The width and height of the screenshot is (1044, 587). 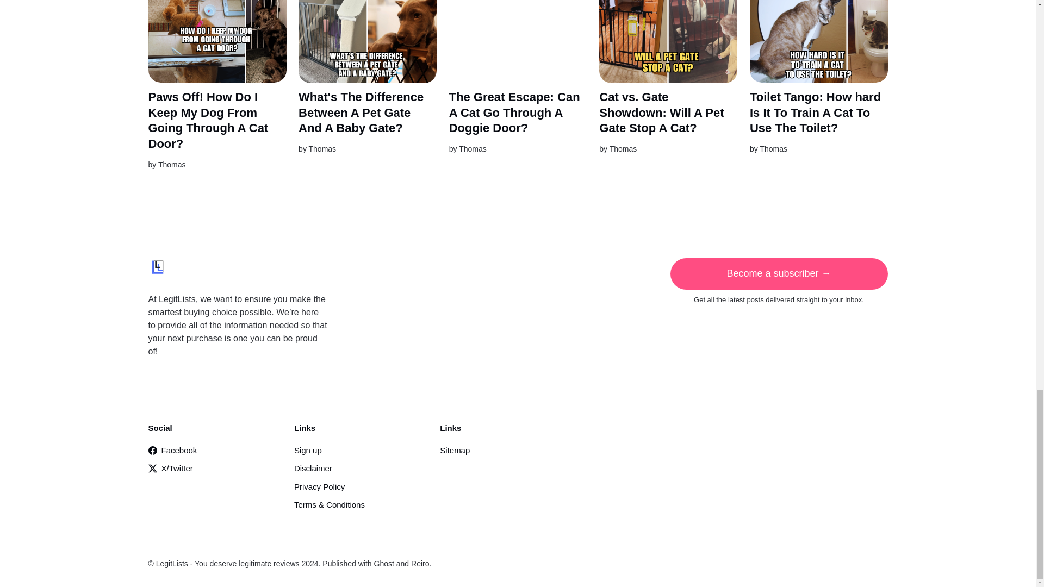 I want to click on Thomas, so click(x=172, y=164).